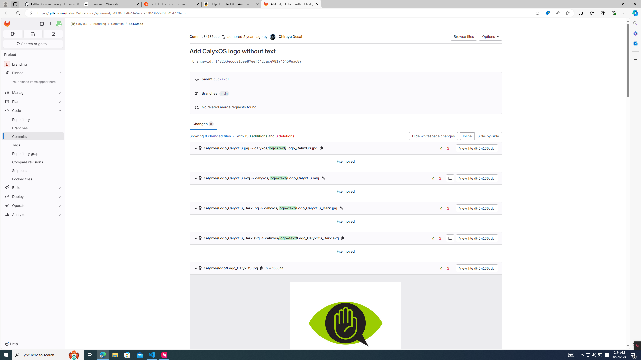 The width and height of the screenshot is (641, 360). What do you see at coordinates (290, 36) in the screenshot?
I see `Chirayu Desai` at bounding box center [290, 36].